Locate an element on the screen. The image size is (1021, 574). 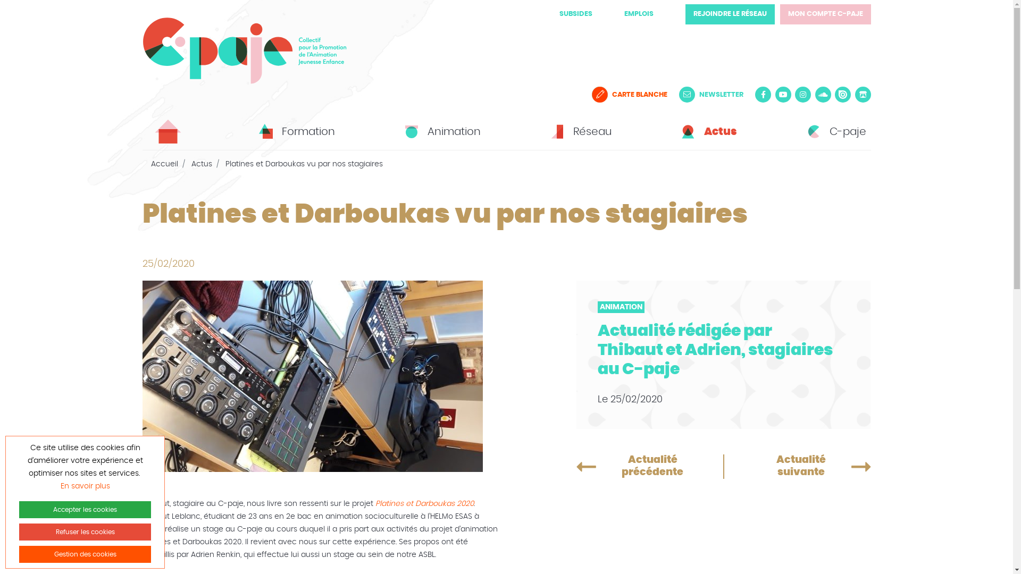
Facebook is located at coordinates (763, 95).